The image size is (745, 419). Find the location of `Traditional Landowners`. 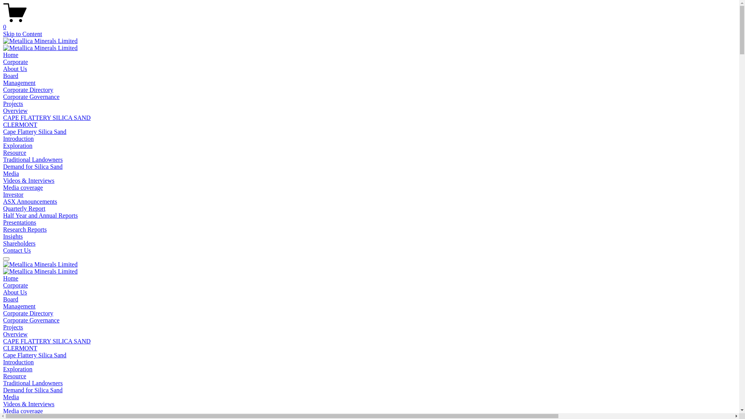

Traditional Landowners is located at coordinates (33, 383).